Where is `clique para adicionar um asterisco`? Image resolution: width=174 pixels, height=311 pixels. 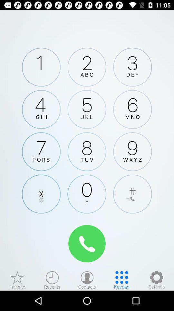
clique para adicionar um asterisco is located at coordinates (41, 194).